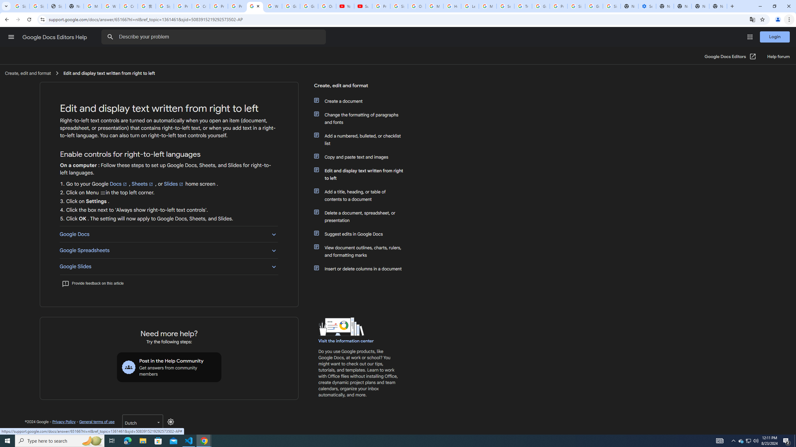 The height and width of the screenshot is (447, 796). What do you see at coordinates (362, 234) in the screenshot?
I see `Suggest edits in Google Docs` at bounding box center [362, 234].